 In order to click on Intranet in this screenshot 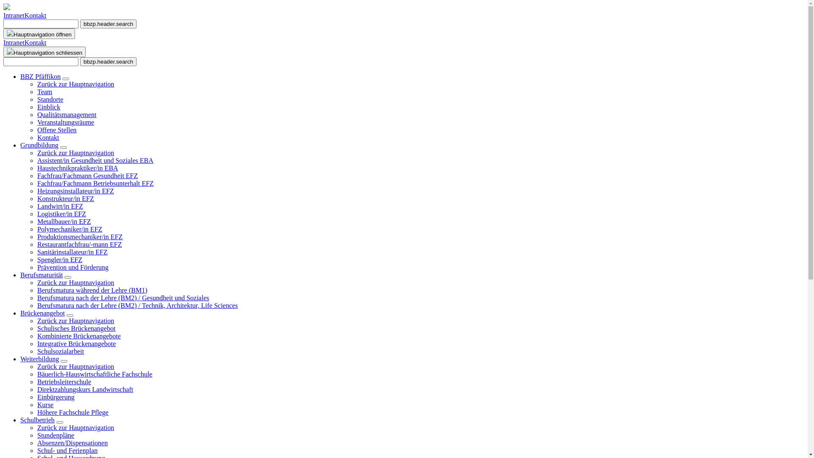, I will do `click(14, 15)`.